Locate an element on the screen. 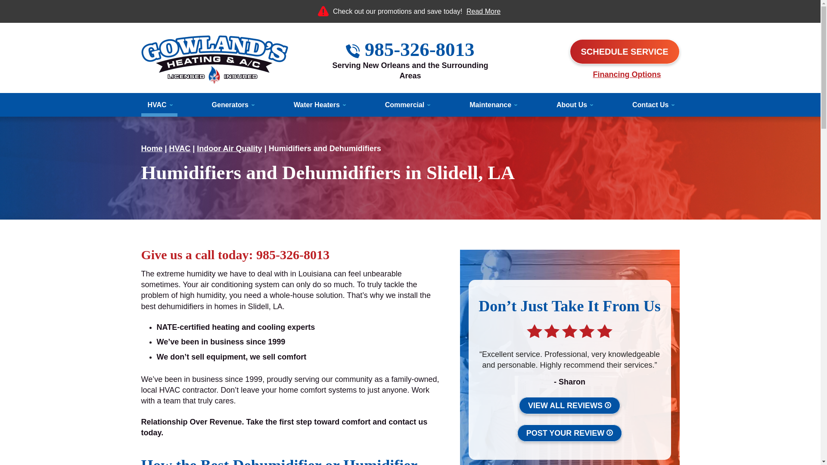 This screenshot has width=827, height=465. Financing Options is located at coordinates (627, 74).